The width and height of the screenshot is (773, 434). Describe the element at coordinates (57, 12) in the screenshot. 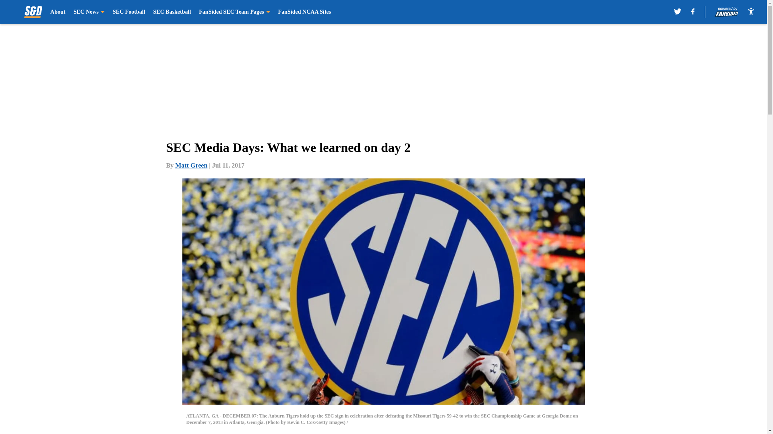

I see `About` at that location.